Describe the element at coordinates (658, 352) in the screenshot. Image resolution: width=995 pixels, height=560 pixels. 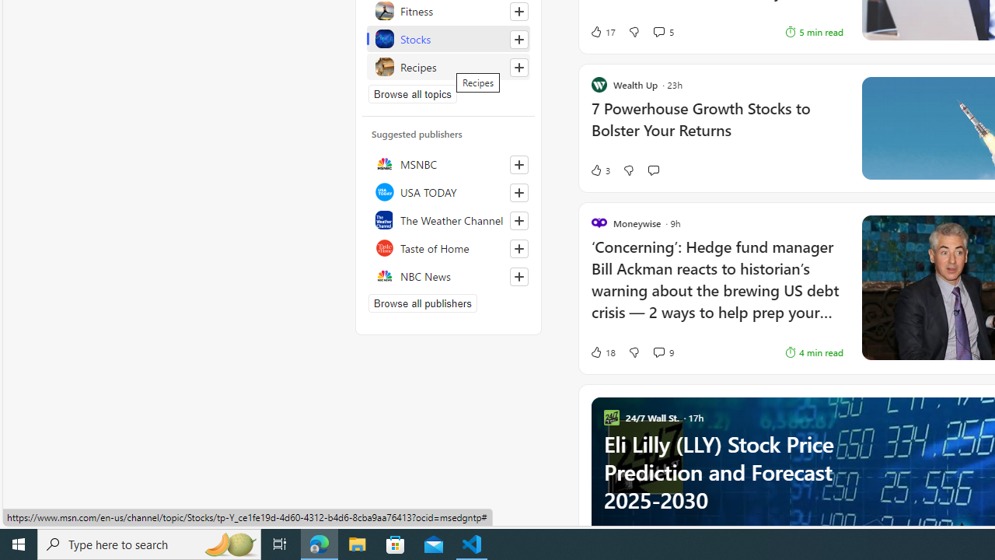
I see `View comments 9 Comment` at that location.